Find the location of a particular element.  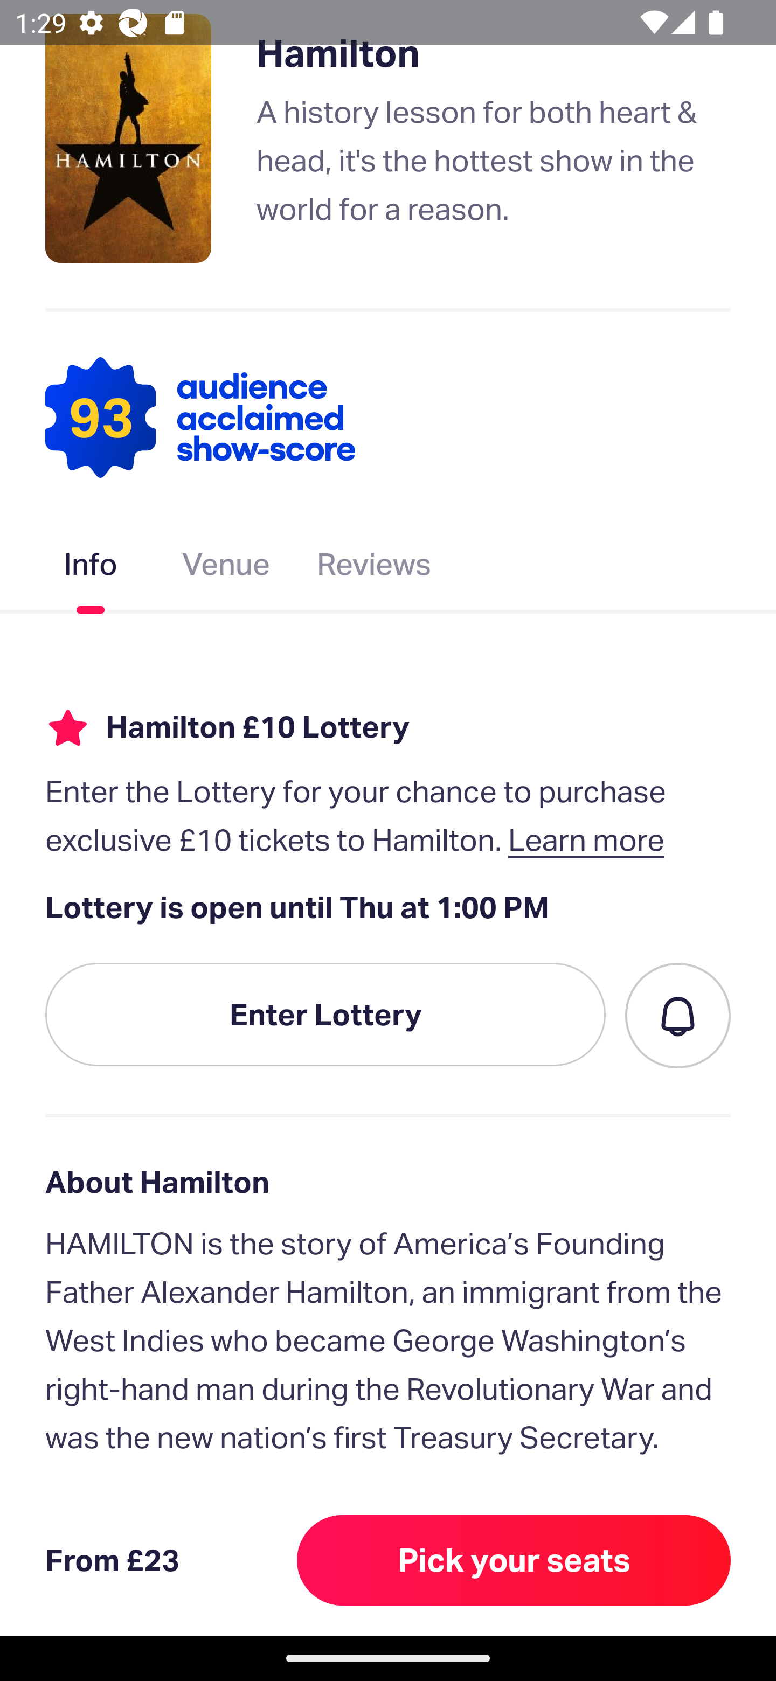

About Hamilton is located at coordinates (388, 1182).